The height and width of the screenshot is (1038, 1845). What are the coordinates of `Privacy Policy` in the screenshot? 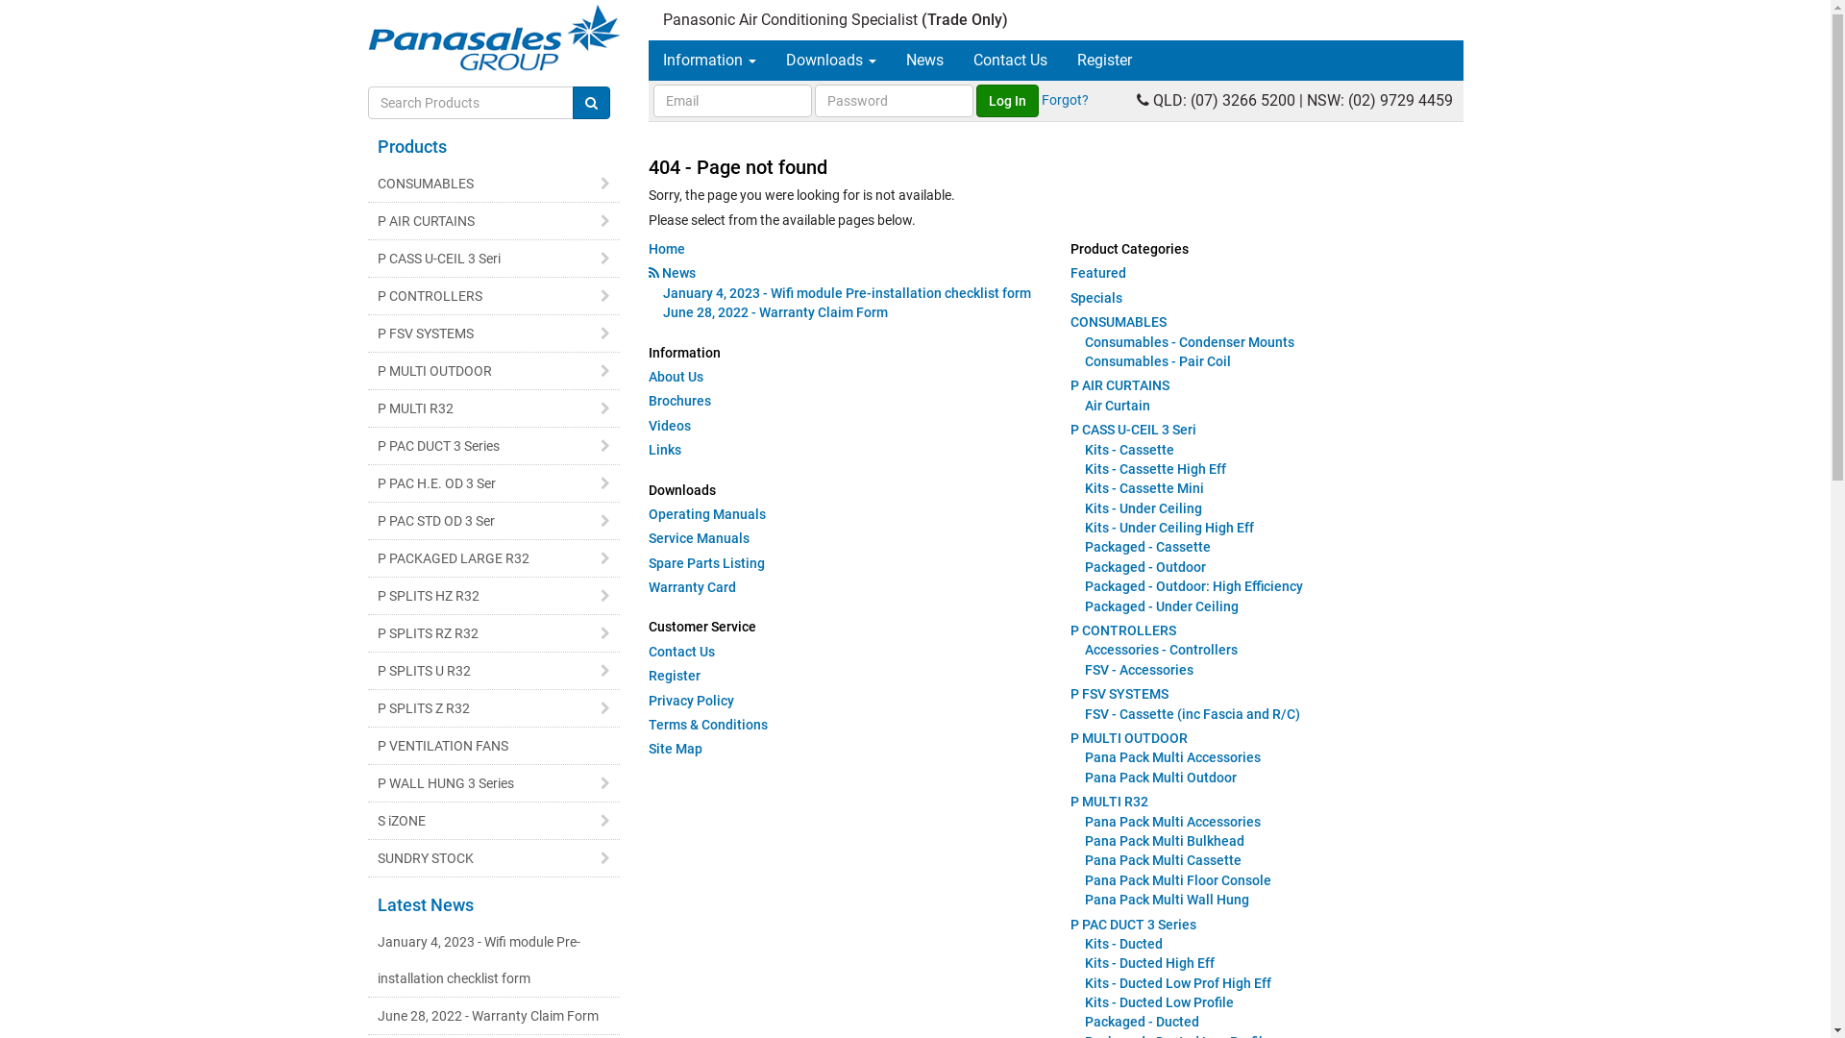 It's located at (692, 701).